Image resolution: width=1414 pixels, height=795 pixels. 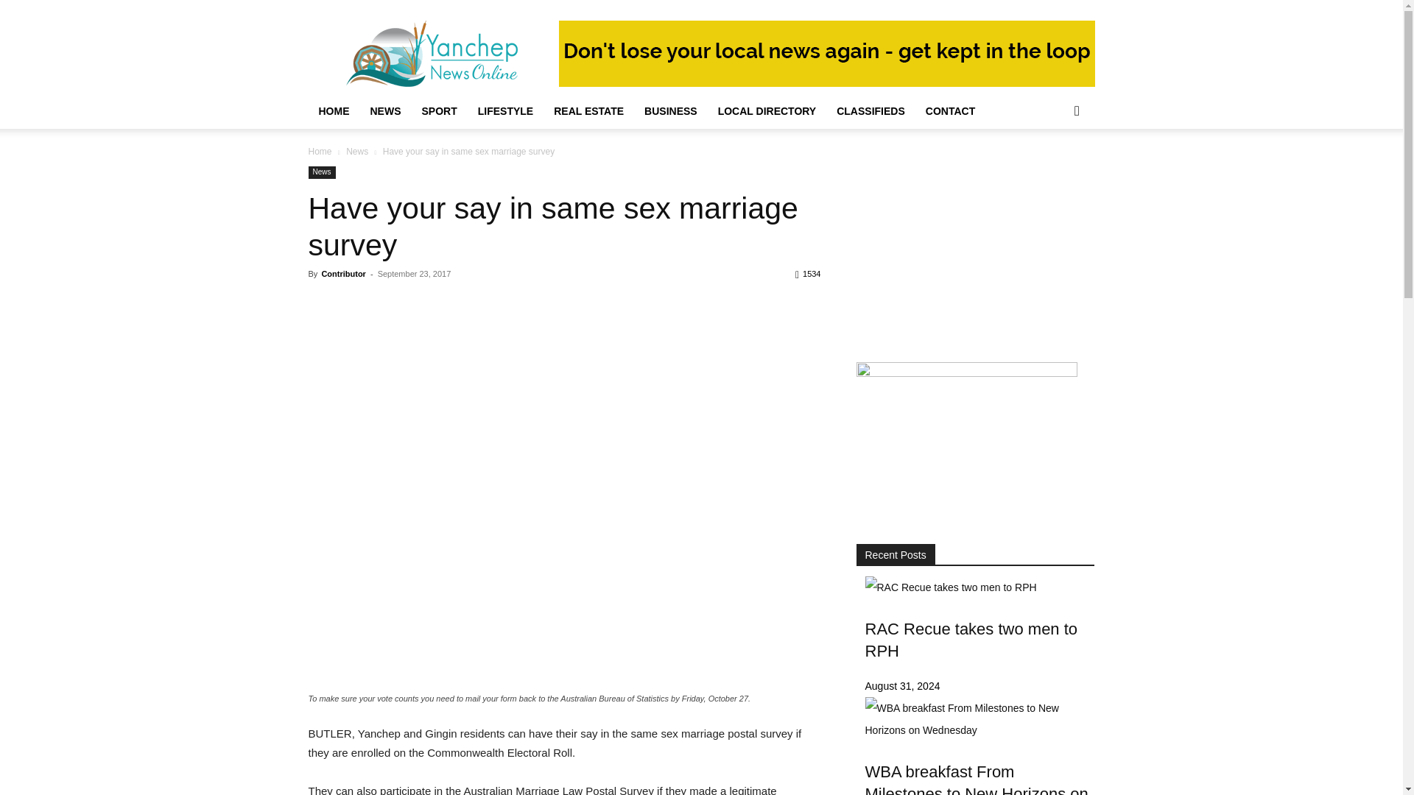 What do you see at coordinates (333, 110) in the screenshot?
I see `HOME` at bounding box center [333, 110].